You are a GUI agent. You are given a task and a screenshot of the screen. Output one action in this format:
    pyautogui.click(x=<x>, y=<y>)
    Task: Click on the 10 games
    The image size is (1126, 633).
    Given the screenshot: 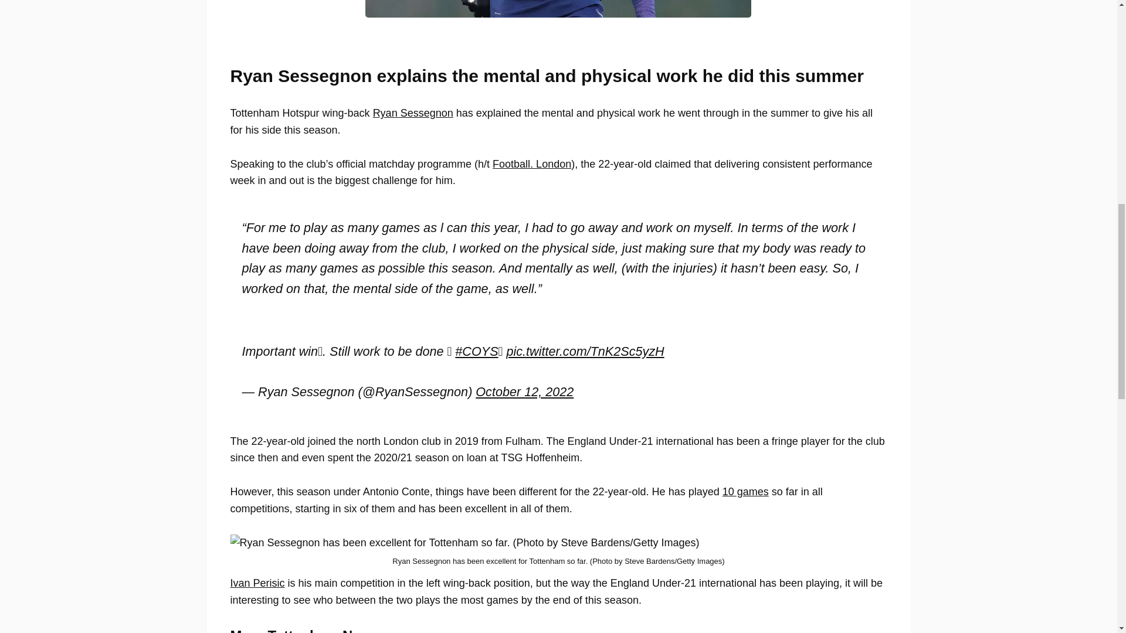 What is the action you would take?
    pyautogui.click(x=746, y=491)
    